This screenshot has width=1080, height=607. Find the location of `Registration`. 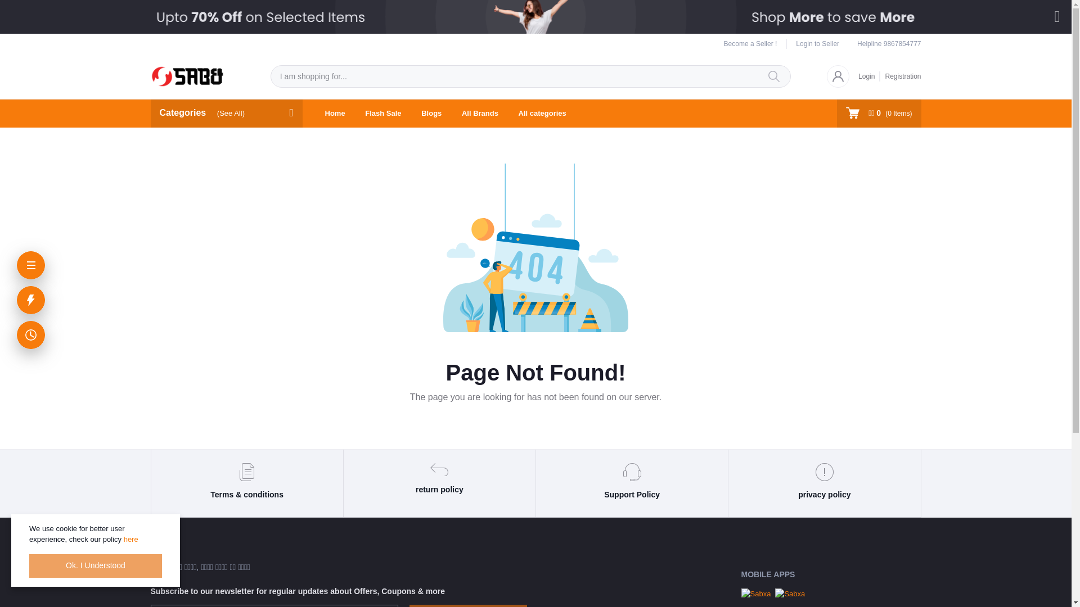

Registration is located at coordinates (900, 75).